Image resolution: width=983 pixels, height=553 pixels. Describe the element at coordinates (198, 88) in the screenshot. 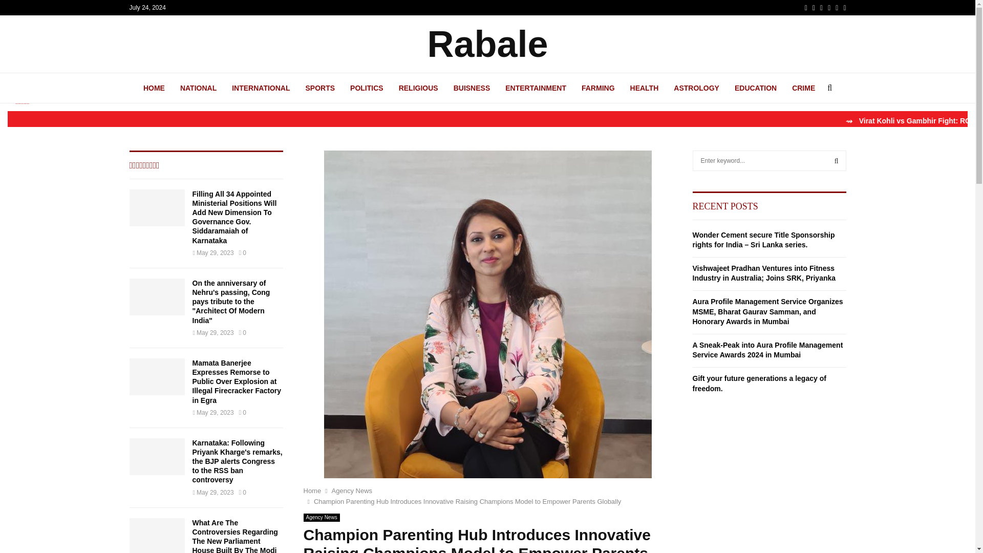

I see `NATIONAL` at that location.